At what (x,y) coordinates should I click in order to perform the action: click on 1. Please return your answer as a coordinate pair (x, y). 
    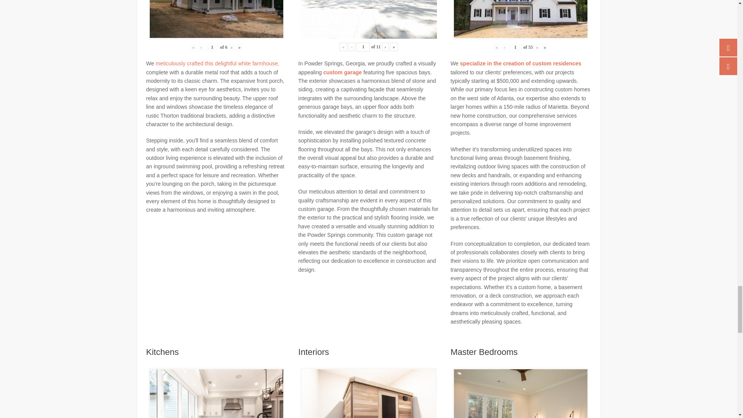
    Looking at the image, I should click on (212, 47).